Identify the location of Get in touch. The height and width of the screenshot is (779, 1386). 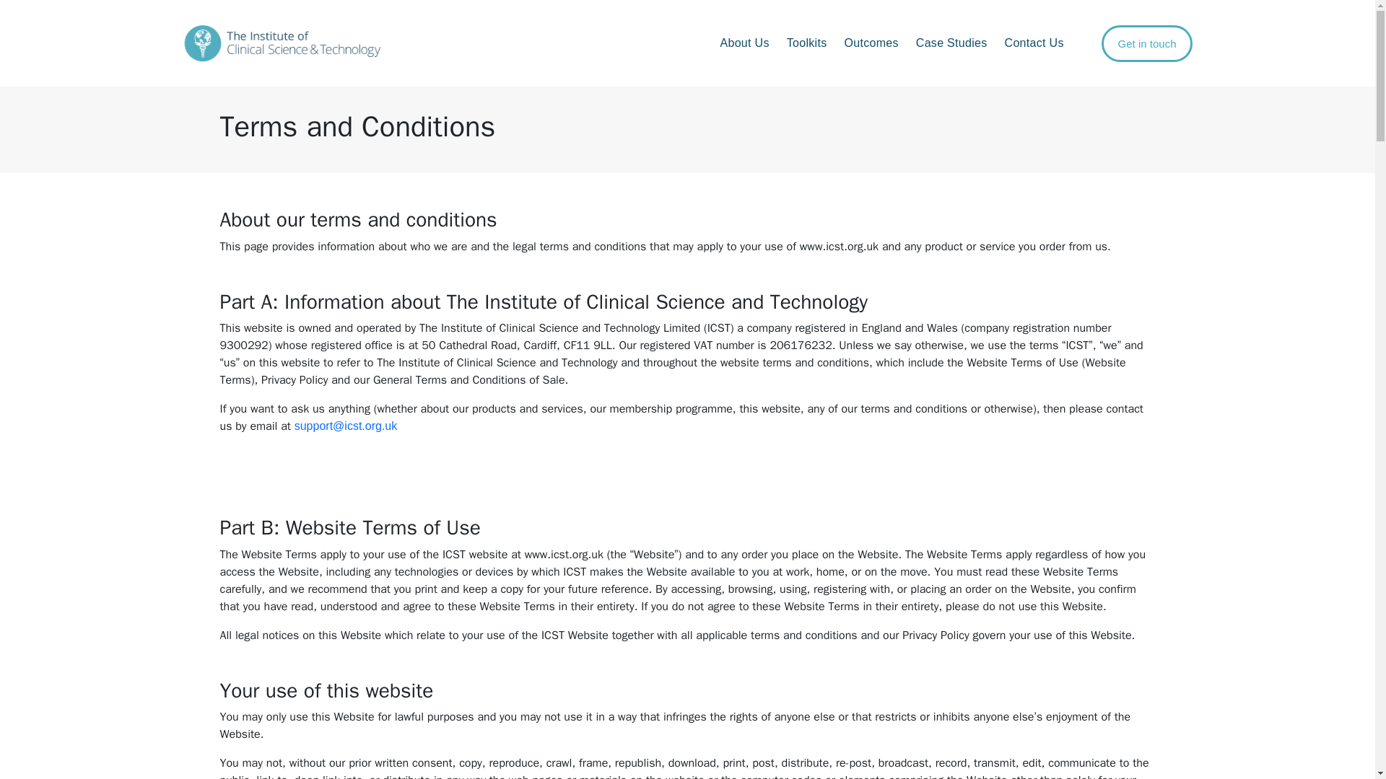
(1148, 43).